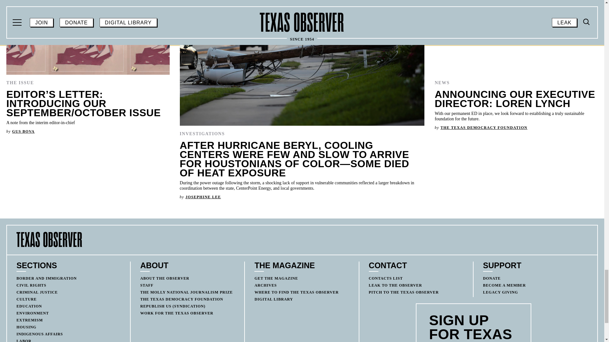 The height and width of the screenshot is (342, 609). What do you see at coordinates (23, 131) in the screenshot?
I see `Post by Gus Bova` at bounding box center [23, 131].